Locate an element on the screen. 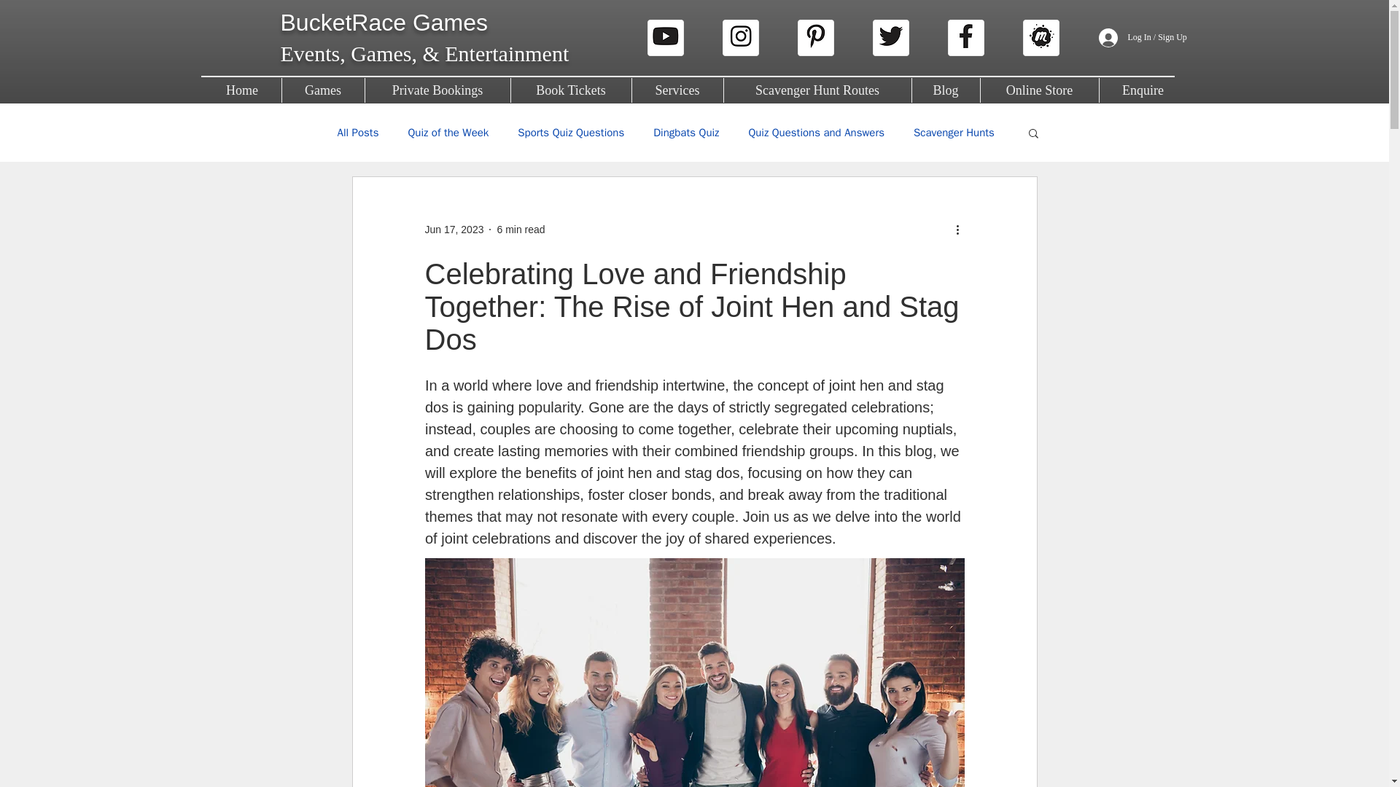 Image resolution: width=1400 pixels, height=787 pixels. Quiz Questions and Answers is located at coordinates (816, 132).